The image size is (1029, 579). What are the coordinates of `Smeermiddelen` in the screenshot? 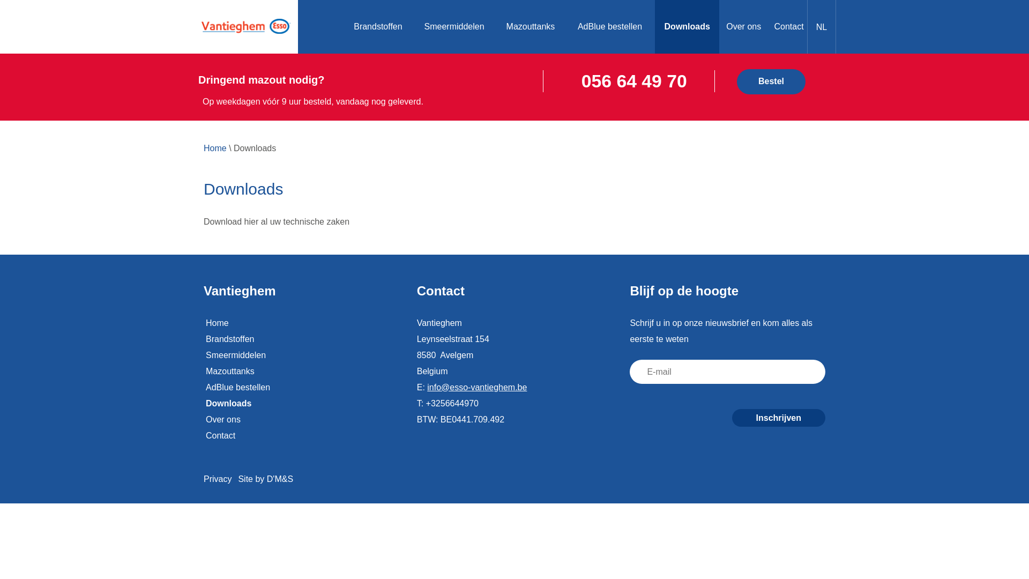 It's located at (301, 355).